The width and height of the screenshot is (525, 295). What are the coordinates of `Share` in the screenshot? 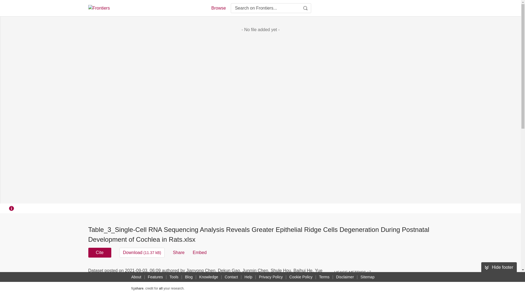 It's located at (179, 252).